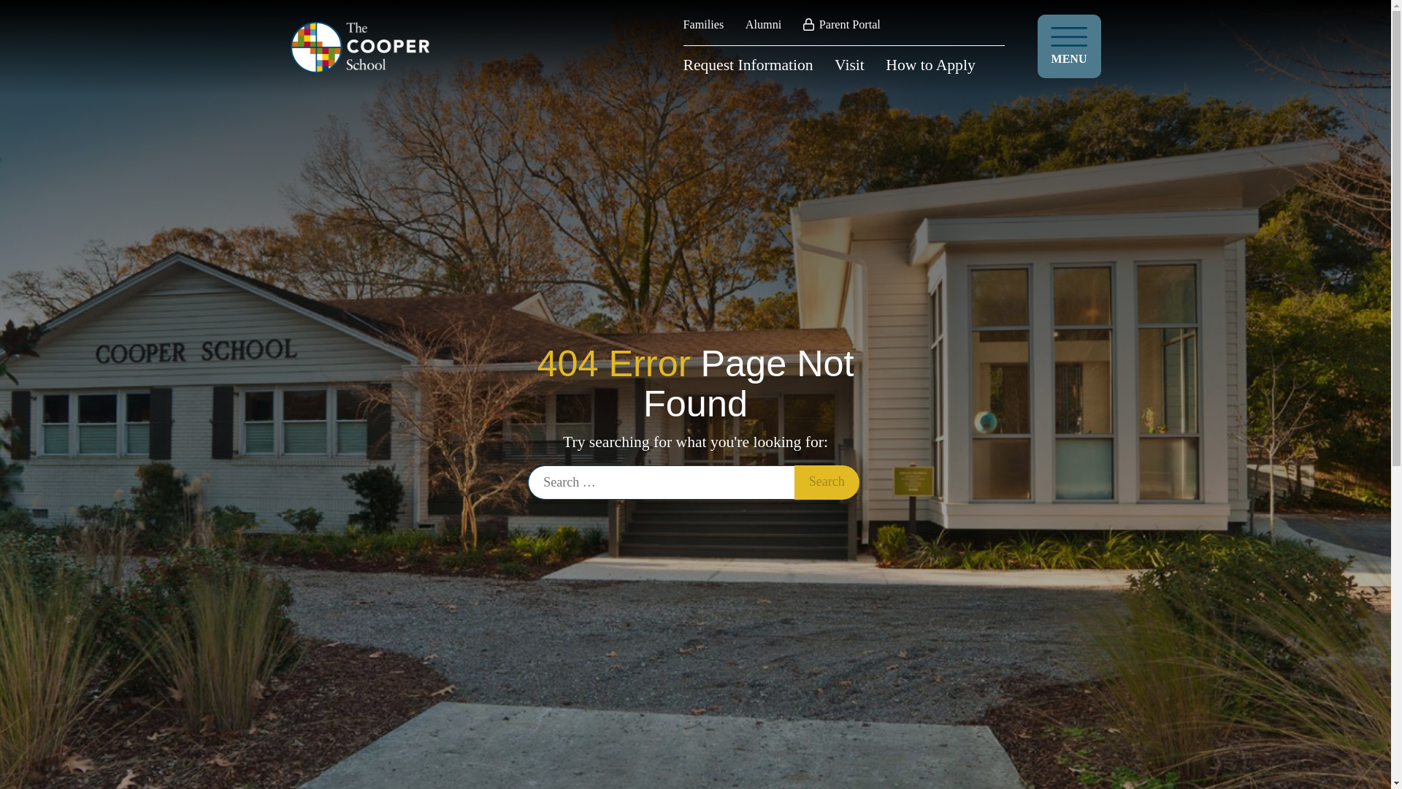 This screenshot has width=1402, height=789. Describe the element at coordinates (748, 64) in the screenshot. I see `Request Information` at that location.